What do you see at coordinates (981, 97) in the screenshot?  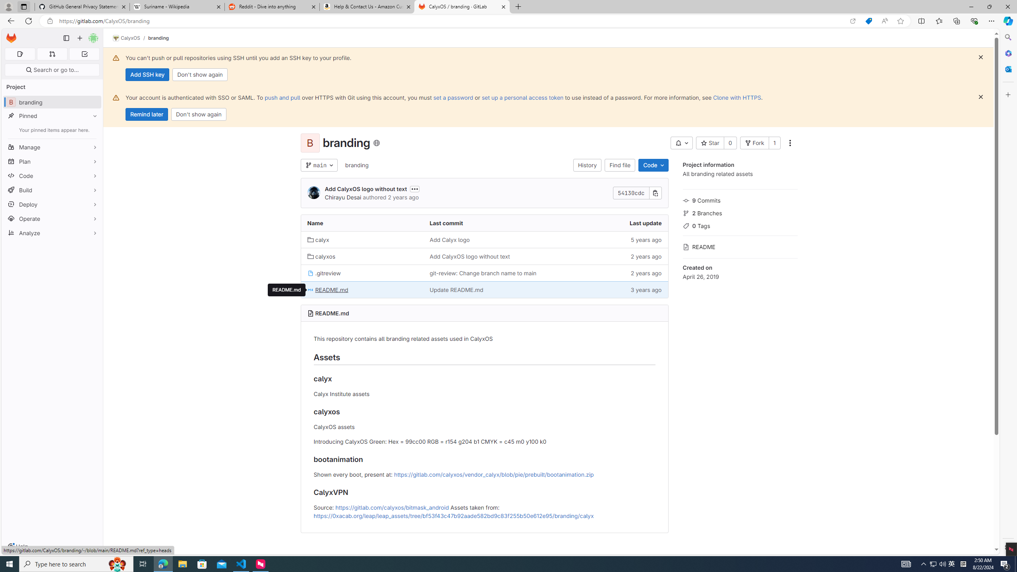 I see `Class: s16 gl-icon gl-button-icon ` at bounding box center [981, 97].